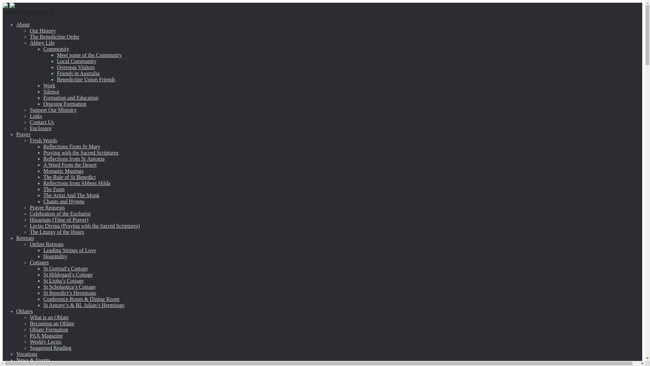 The image size is (650, 366). I want to click on Support Our Ministry, so click(53, 110).